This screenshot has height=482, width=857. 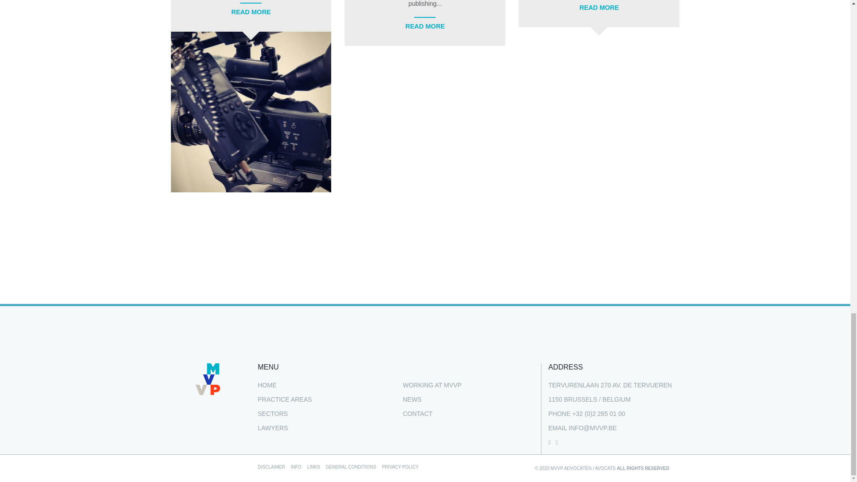 What do you see at coordinates (273, 428) in the screenshot?
I see `LAWYERS` at bounding box center [273, 428].